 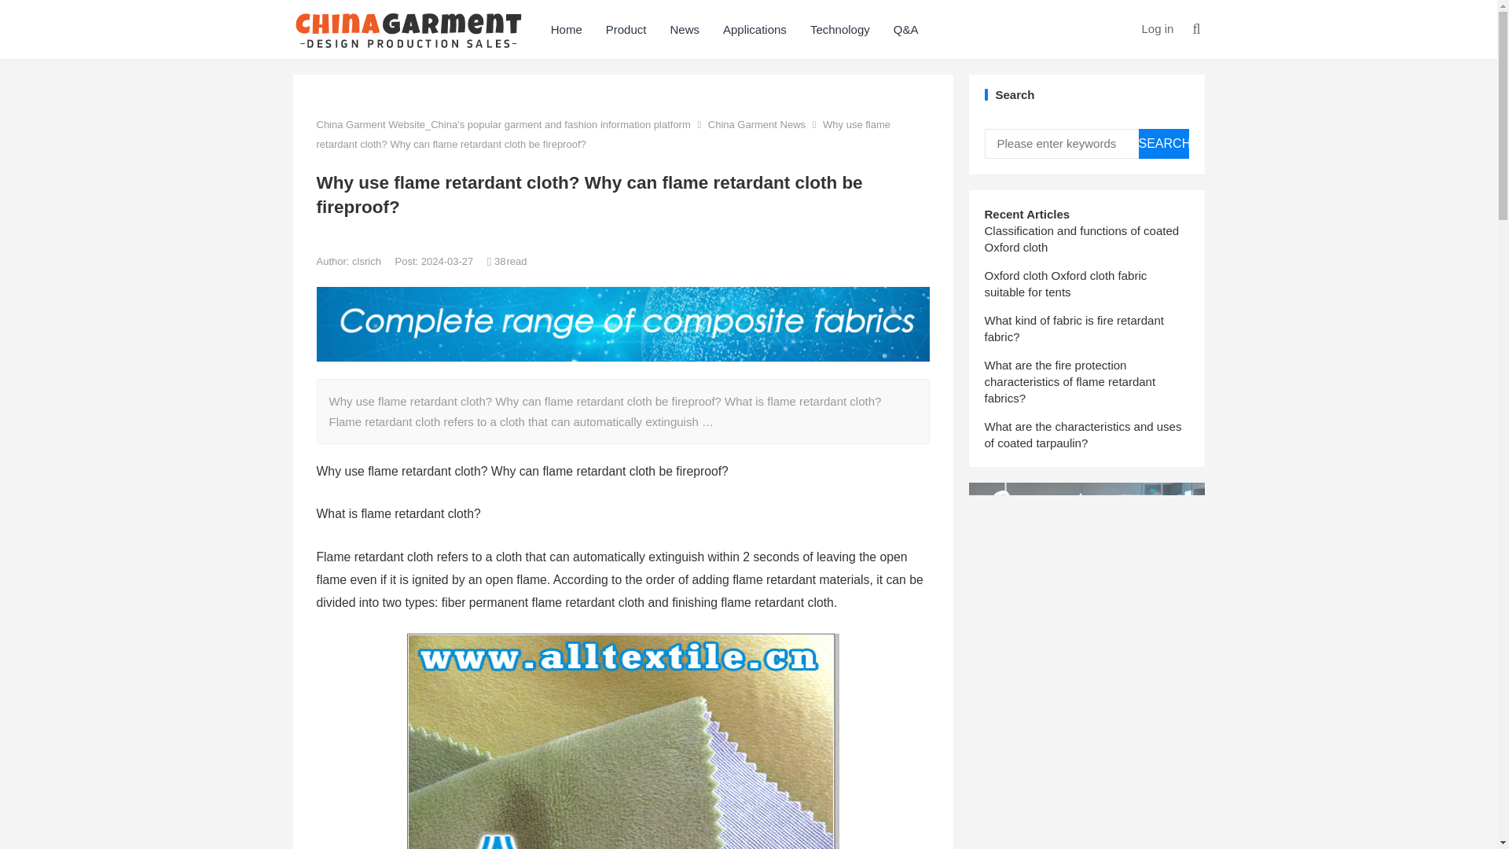 What do you see at coordinates (367, 261) in the screenshot?
I see `clsrich` at bounding box center [367, 261].